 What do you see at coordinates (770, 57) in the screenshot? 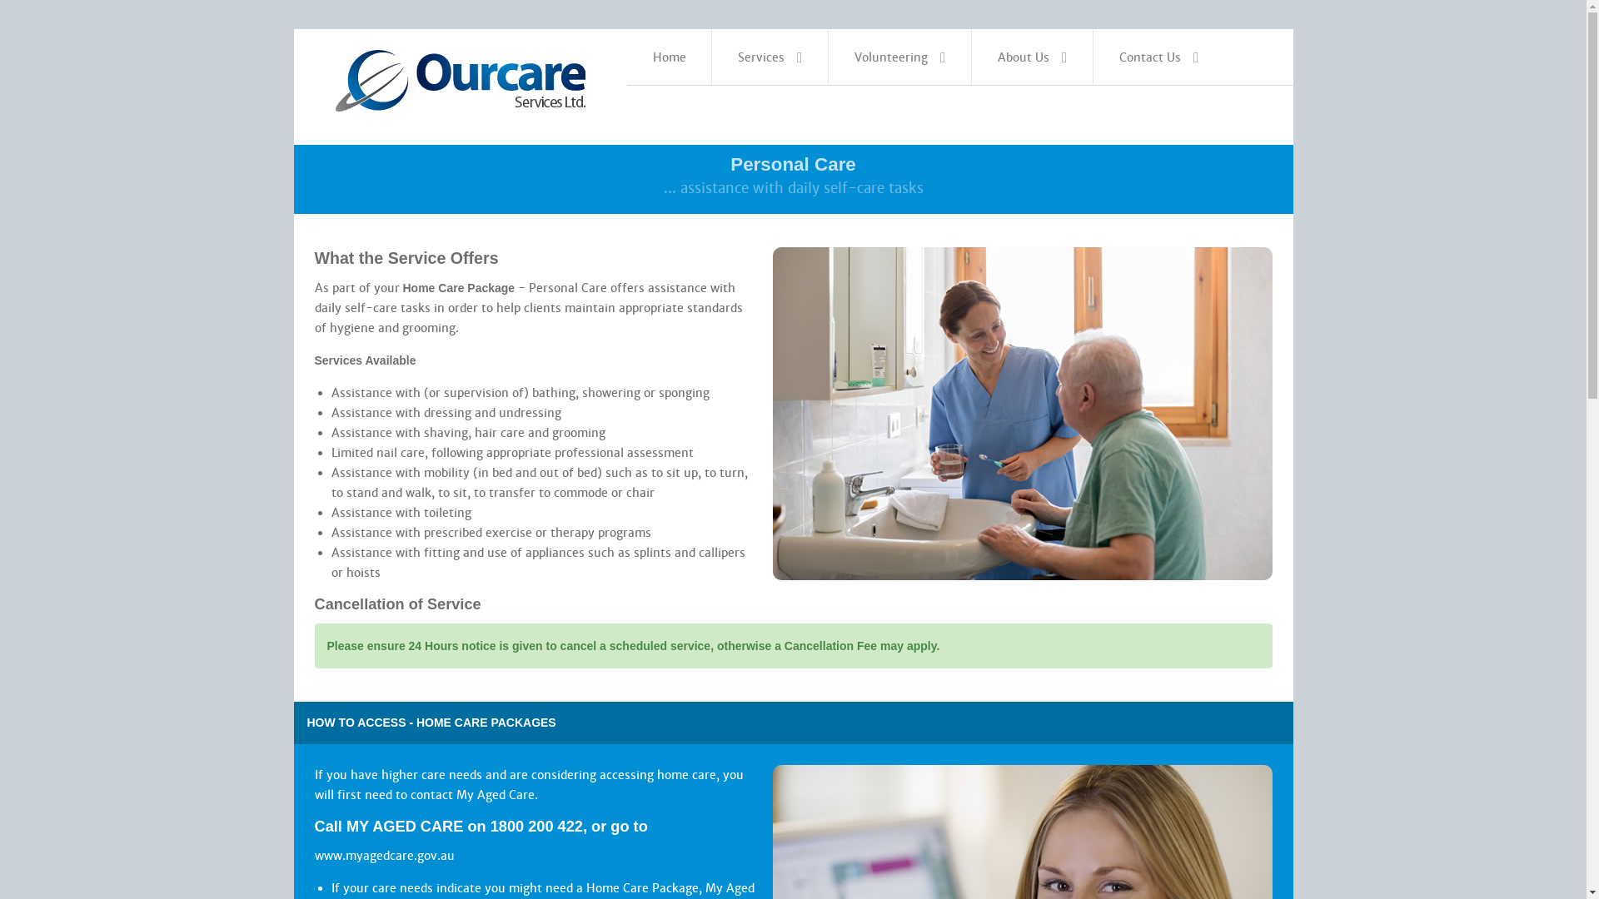
I see `Services` at bounding box center [770, 57].